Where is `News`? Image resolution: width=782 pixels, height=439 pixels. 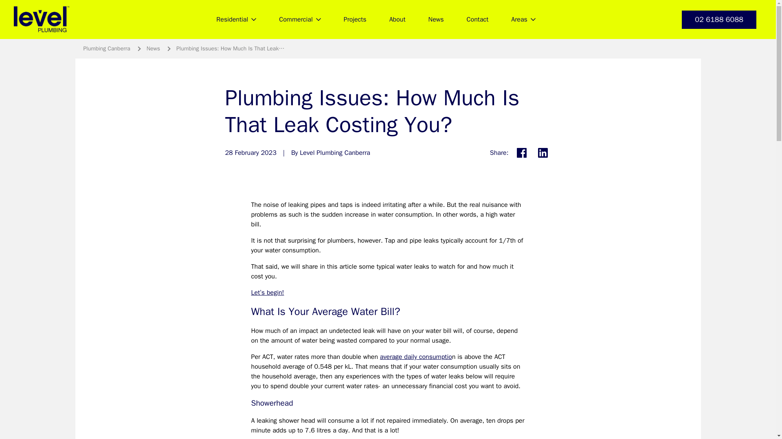 News is located at coordinates (436, 20).